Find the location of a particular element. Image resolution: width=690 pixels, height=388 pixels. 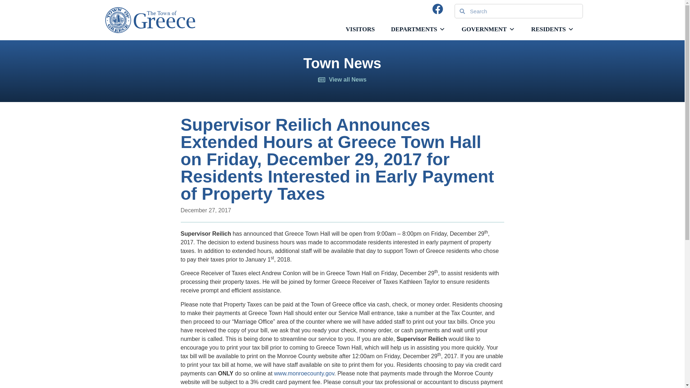

DEPARTMENTS is located at coordinates (418, 29).